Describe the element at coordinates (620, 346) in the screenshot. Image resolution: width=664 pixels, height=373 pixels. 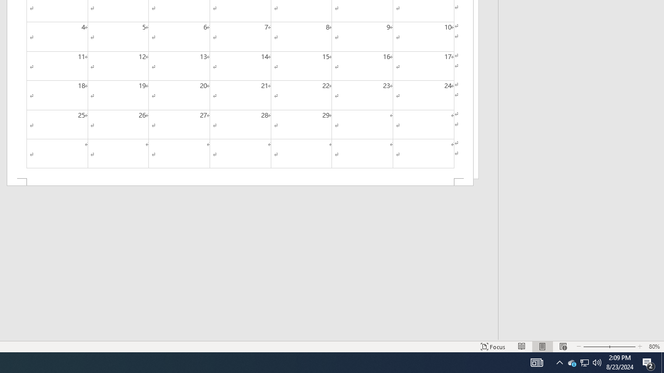
I see `Zoom In` at that location.